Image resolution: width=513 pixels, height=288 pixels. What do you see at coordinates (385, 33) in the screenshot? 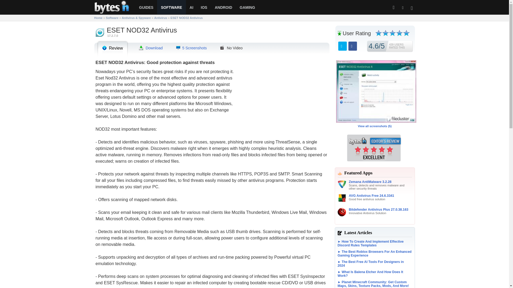
I see `Poor` at bounding box center [385, 33].